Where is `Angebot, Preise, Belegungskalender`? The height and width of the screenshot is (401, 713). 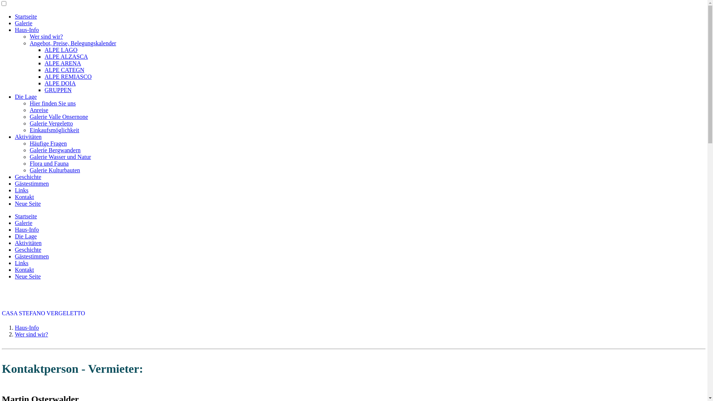 Angebot, Preise, Belegungskalender is located at coordinates (73, 43).